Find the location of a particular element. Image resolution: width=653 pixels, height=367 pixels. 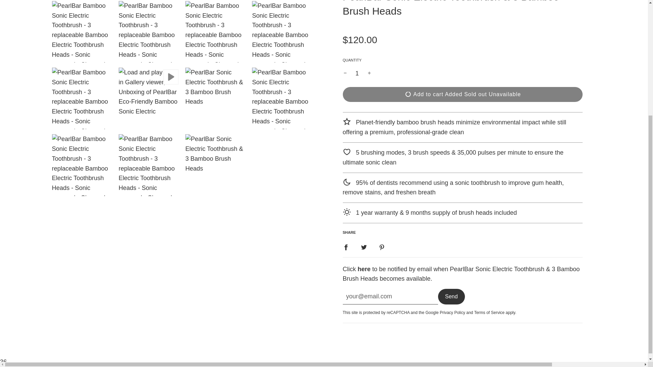

1 is located at coordinates (357, 73).